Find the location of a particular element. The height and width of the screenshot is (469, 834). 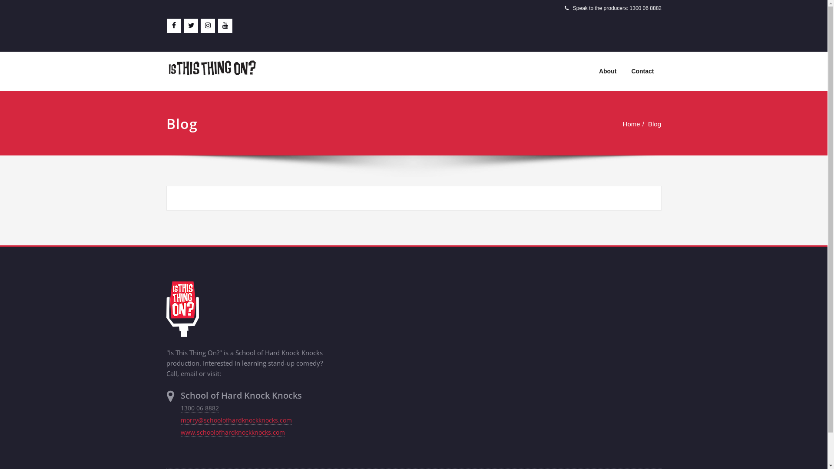

morry@schoolofhardknockknocks.com is located at coordinates (236, 420).